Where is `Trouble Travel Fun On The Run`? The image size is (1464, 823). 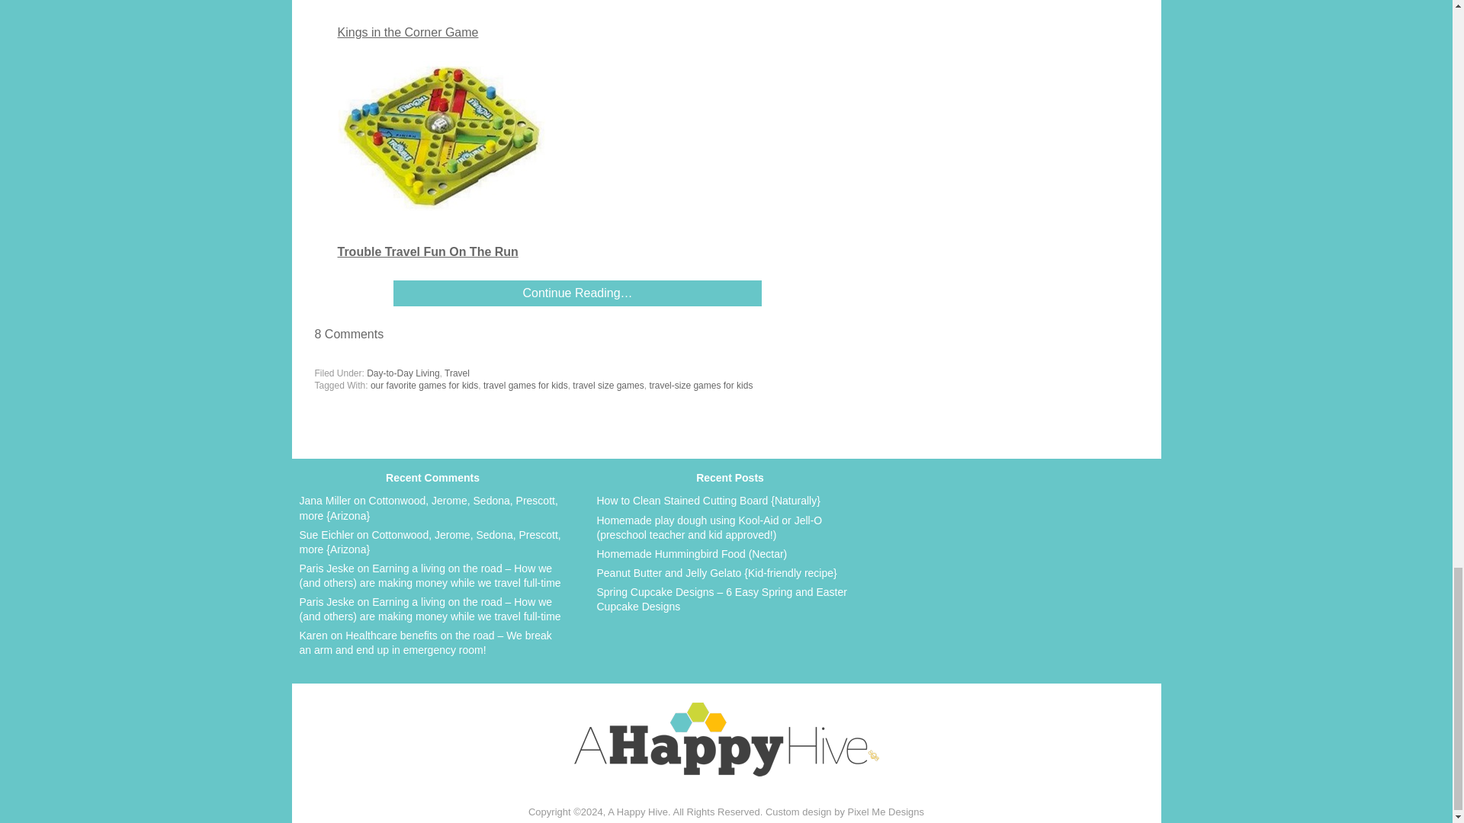
Trouble Travel Fun On The Run is located at coordinates (427, 251).